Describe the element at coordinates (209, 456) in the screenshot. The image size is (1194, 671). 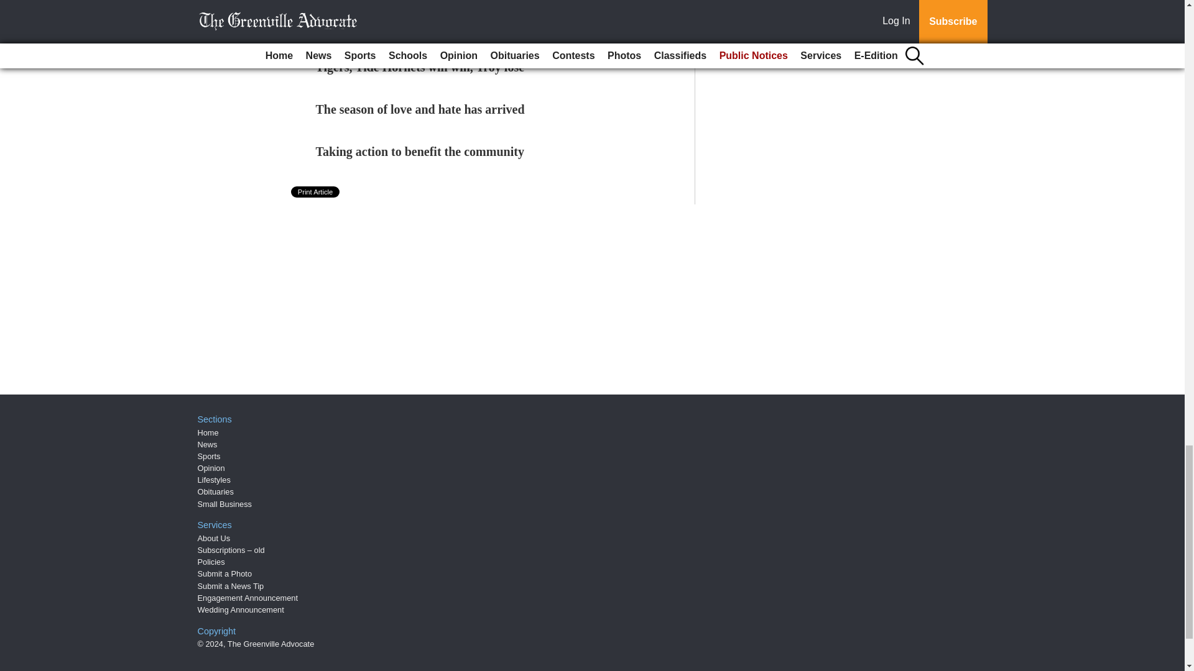
I see `Sports` at that location.